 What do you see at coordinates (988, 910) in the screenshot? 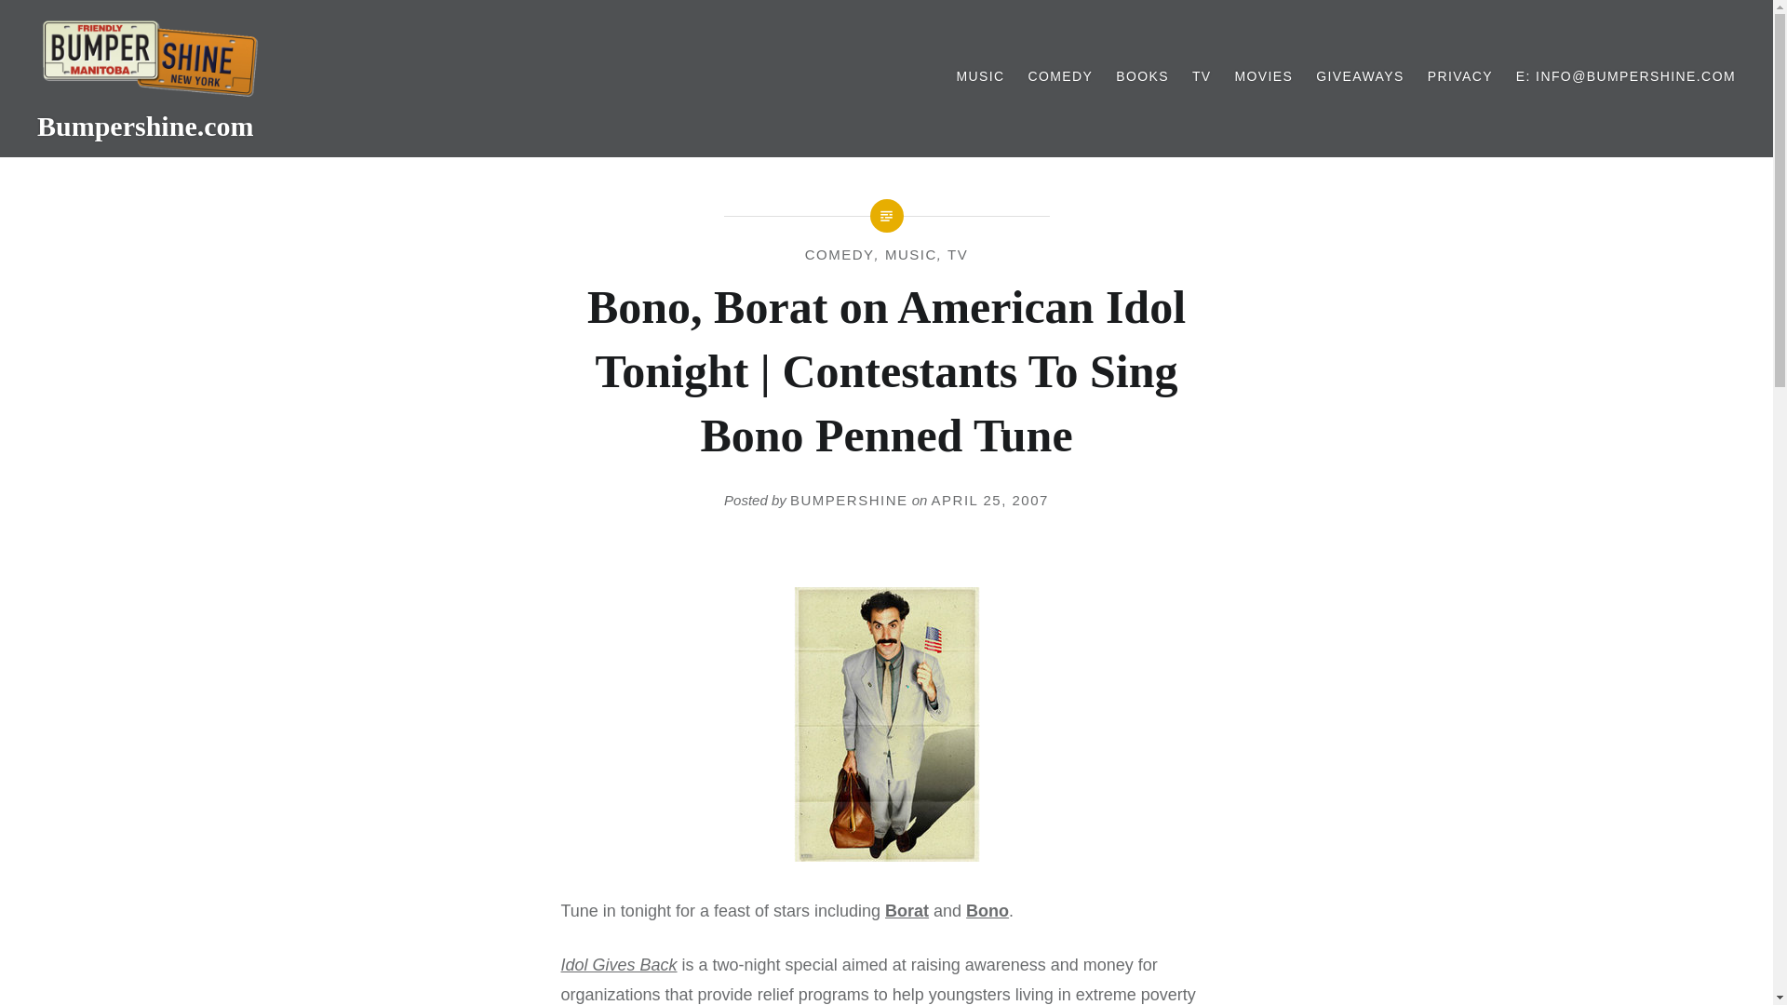
I see `Bono` at bounding box center [988, 910].